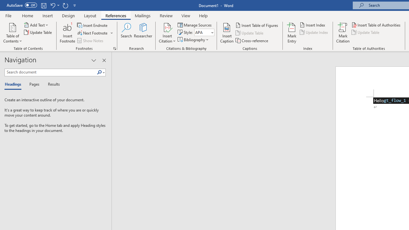  I want to click on Update Table, so click(366, 33).